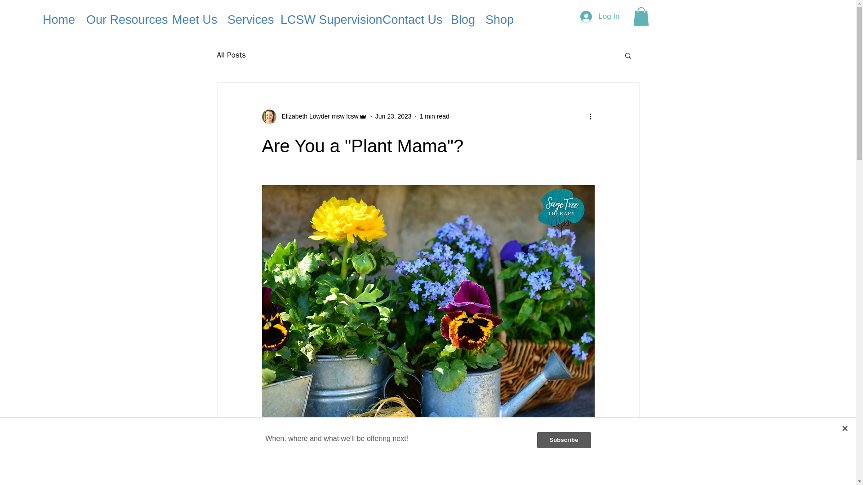  What do you see at coordinates (325, 20) in the screenshot?
I see `LCSW Supervision` at bounding box center [325, 20].